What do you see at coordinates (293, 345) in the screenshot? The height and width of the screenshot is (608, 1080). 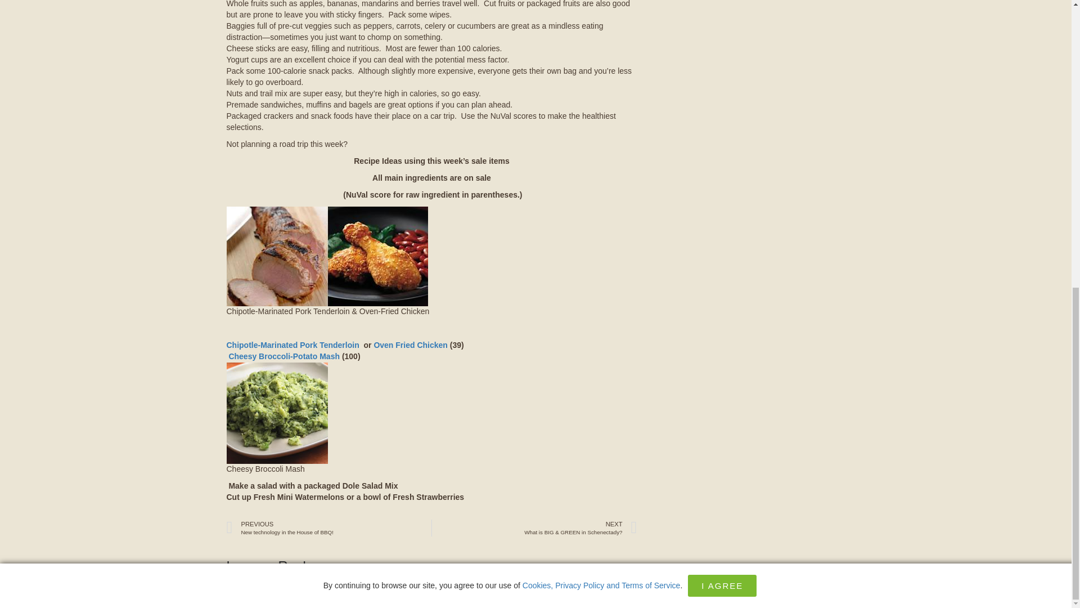 I see `Chipotle-Marinated Pork Tenderloin` at bounding box center [293, 345].